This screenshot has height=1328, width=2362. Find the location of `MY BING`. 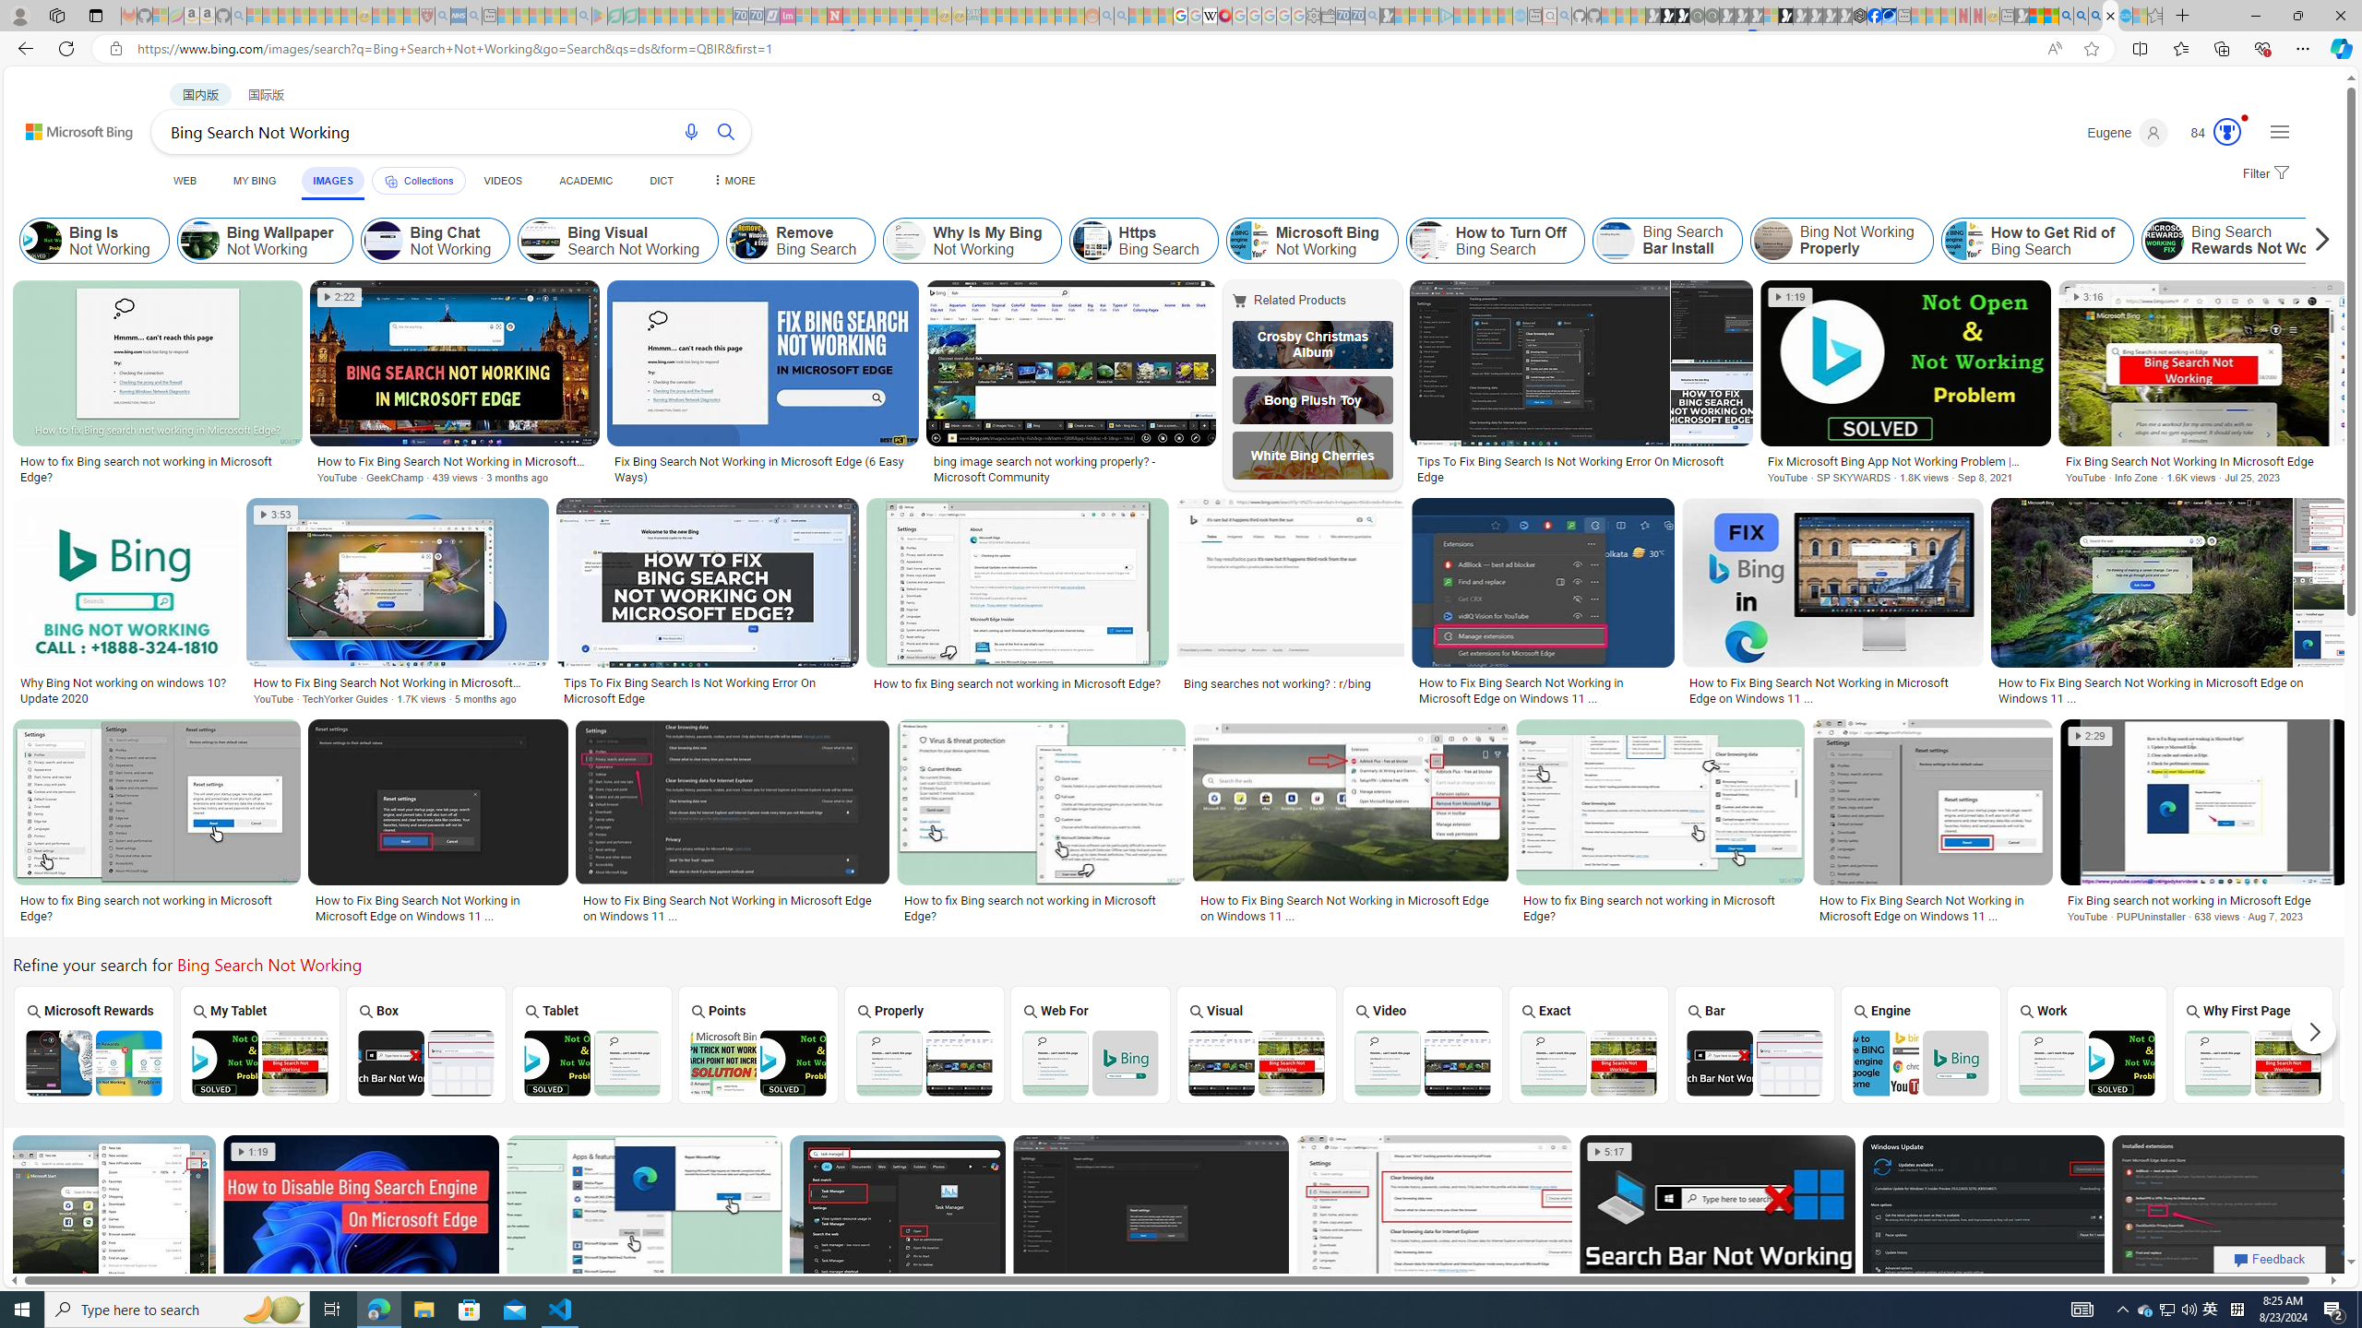

MY BING is located at coordinates (255, 181).